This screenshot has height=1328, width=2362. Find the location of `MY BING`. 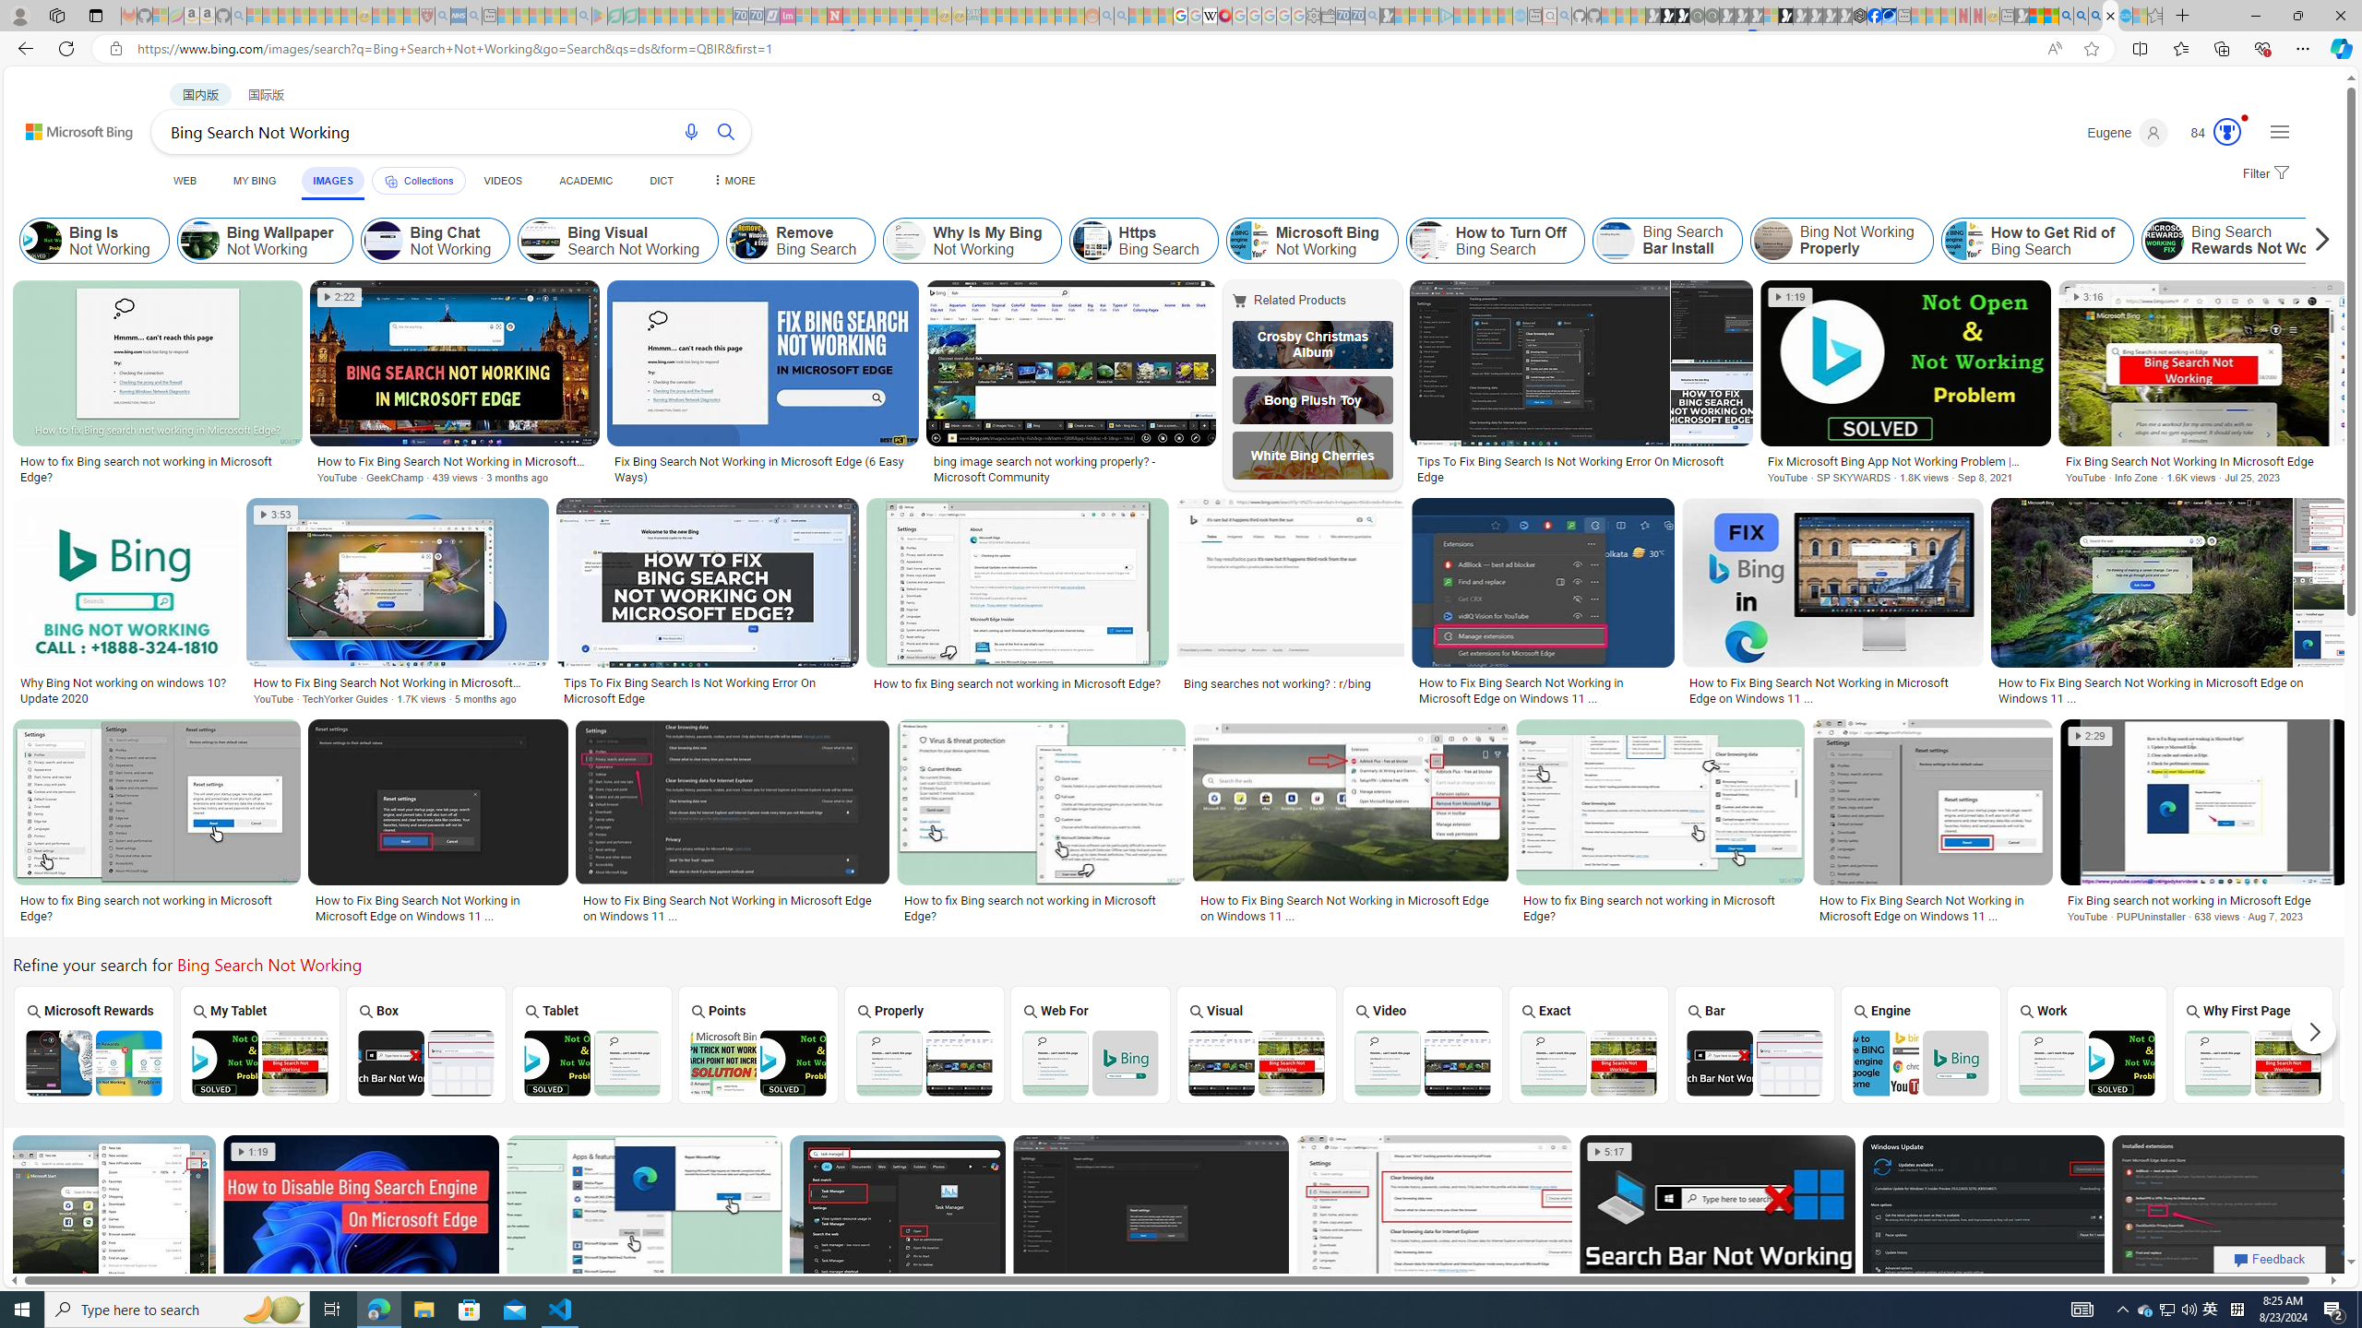

MY BING is located at coordinates (255, 181).